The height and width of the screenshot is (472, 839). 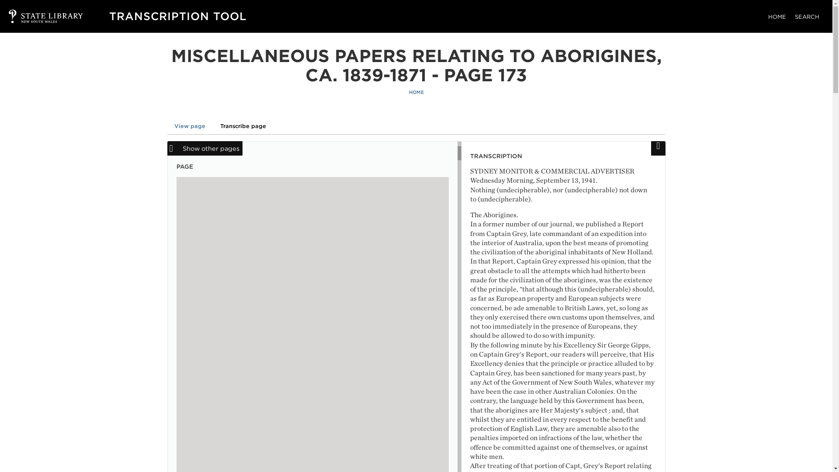 I want to click on SEARCH, so click(x=807, y=17).